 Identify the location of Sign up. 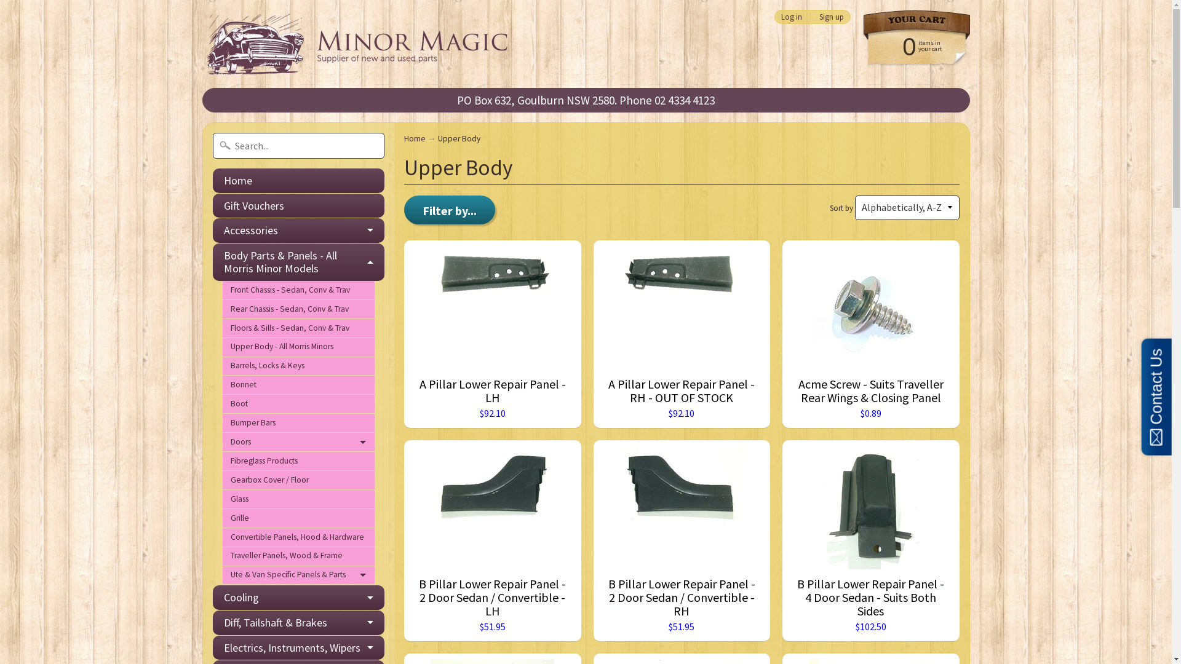
(832, 17).